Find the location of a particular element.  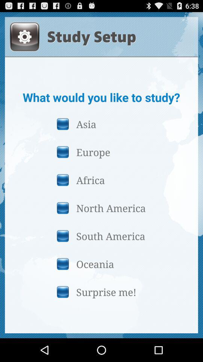

tap the button above the africa is located at coordinates (101, 152).